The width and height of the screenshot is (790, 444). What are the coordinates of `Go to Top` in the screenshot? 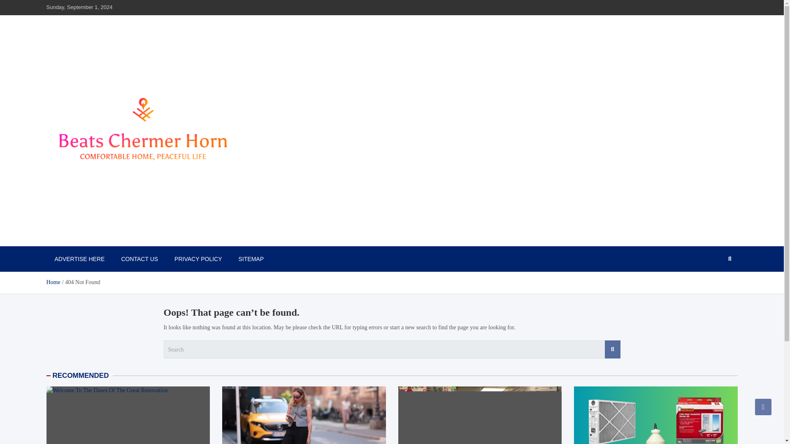 It's located at (763, 407).